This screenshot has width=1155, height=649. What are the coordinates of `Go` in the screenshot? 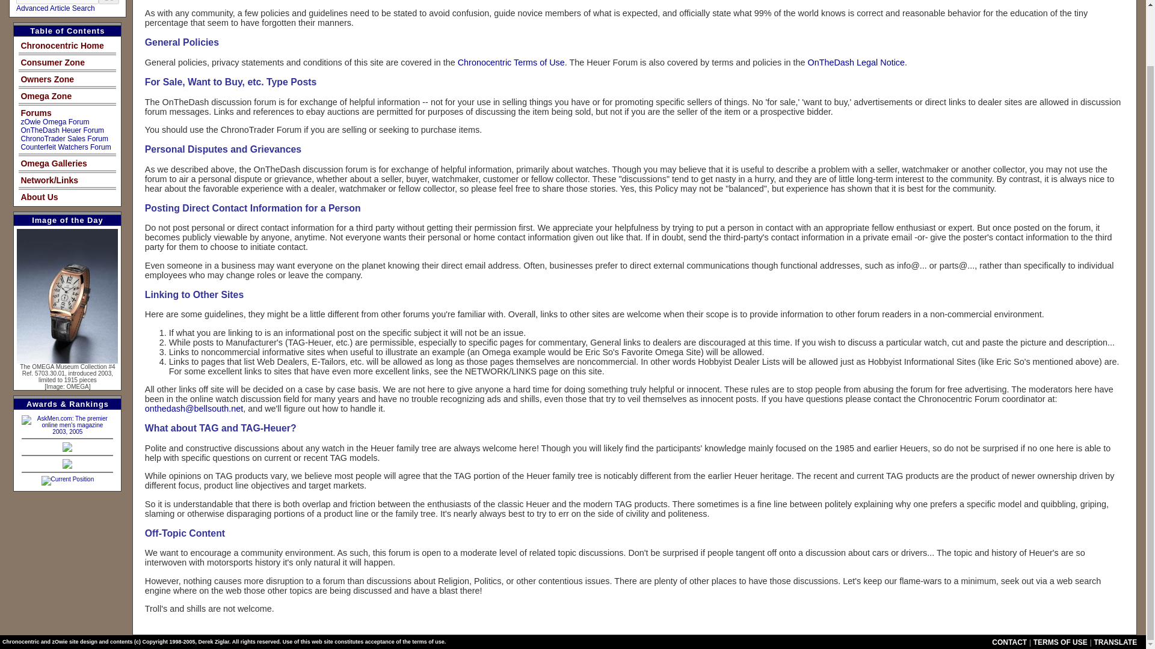 It's located at (108, 2).